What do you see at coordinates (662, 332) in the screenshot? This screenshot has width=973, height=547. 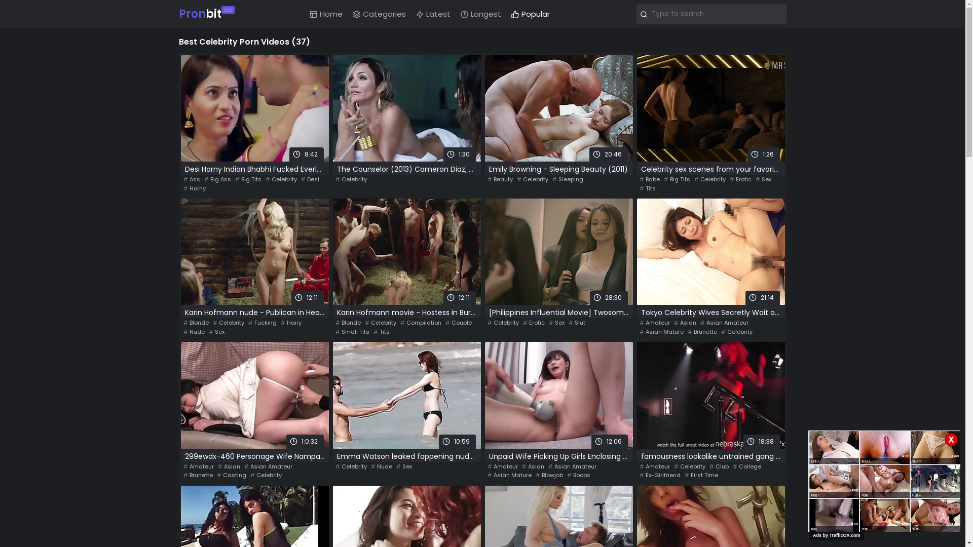 I see `Asian Mature` at bounding box center [662, 332].